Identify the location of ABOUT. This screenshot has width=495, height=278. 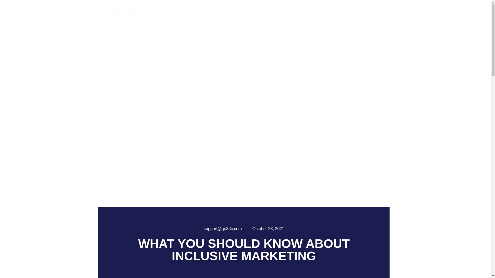
(201, 11).